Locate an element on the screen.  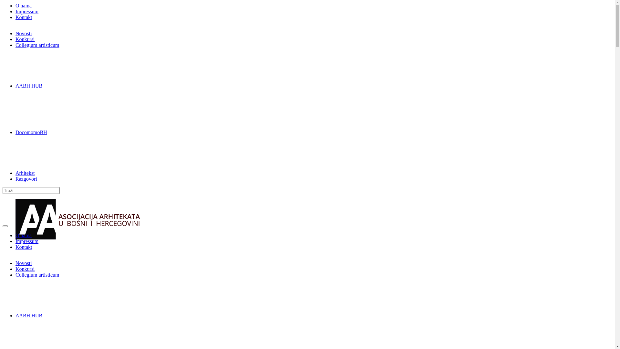
Razgovori is located at coordinates (26, 179).